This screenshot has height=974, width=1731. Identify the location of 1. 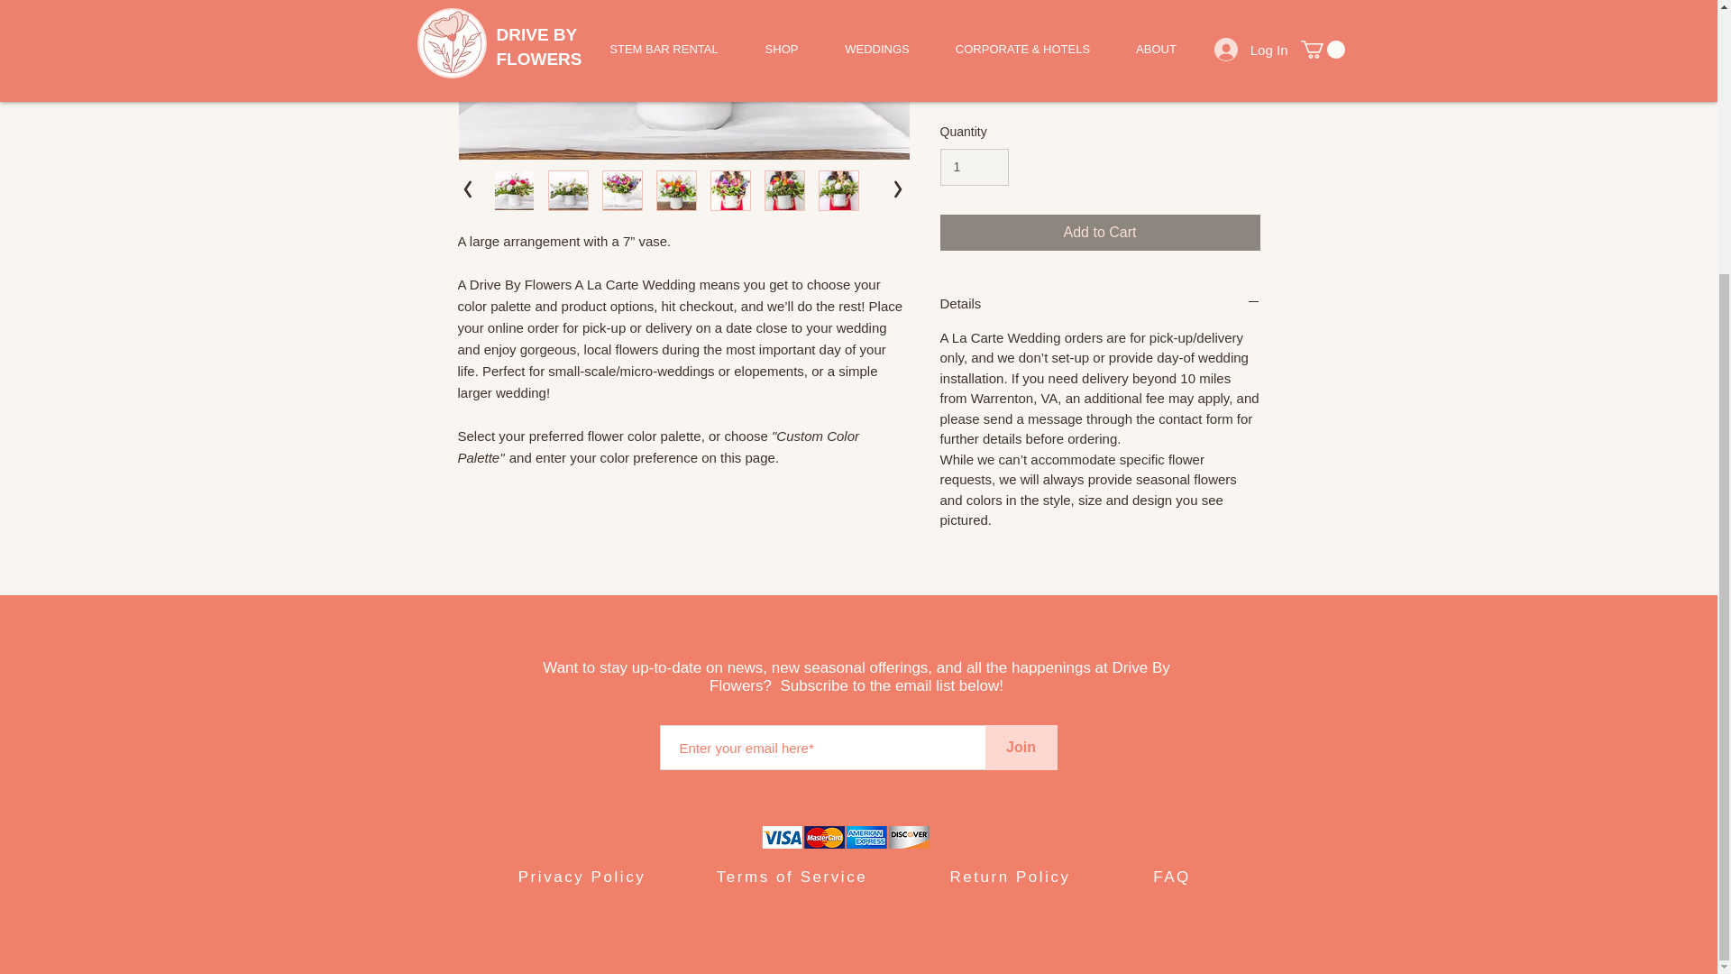
(974, 168).